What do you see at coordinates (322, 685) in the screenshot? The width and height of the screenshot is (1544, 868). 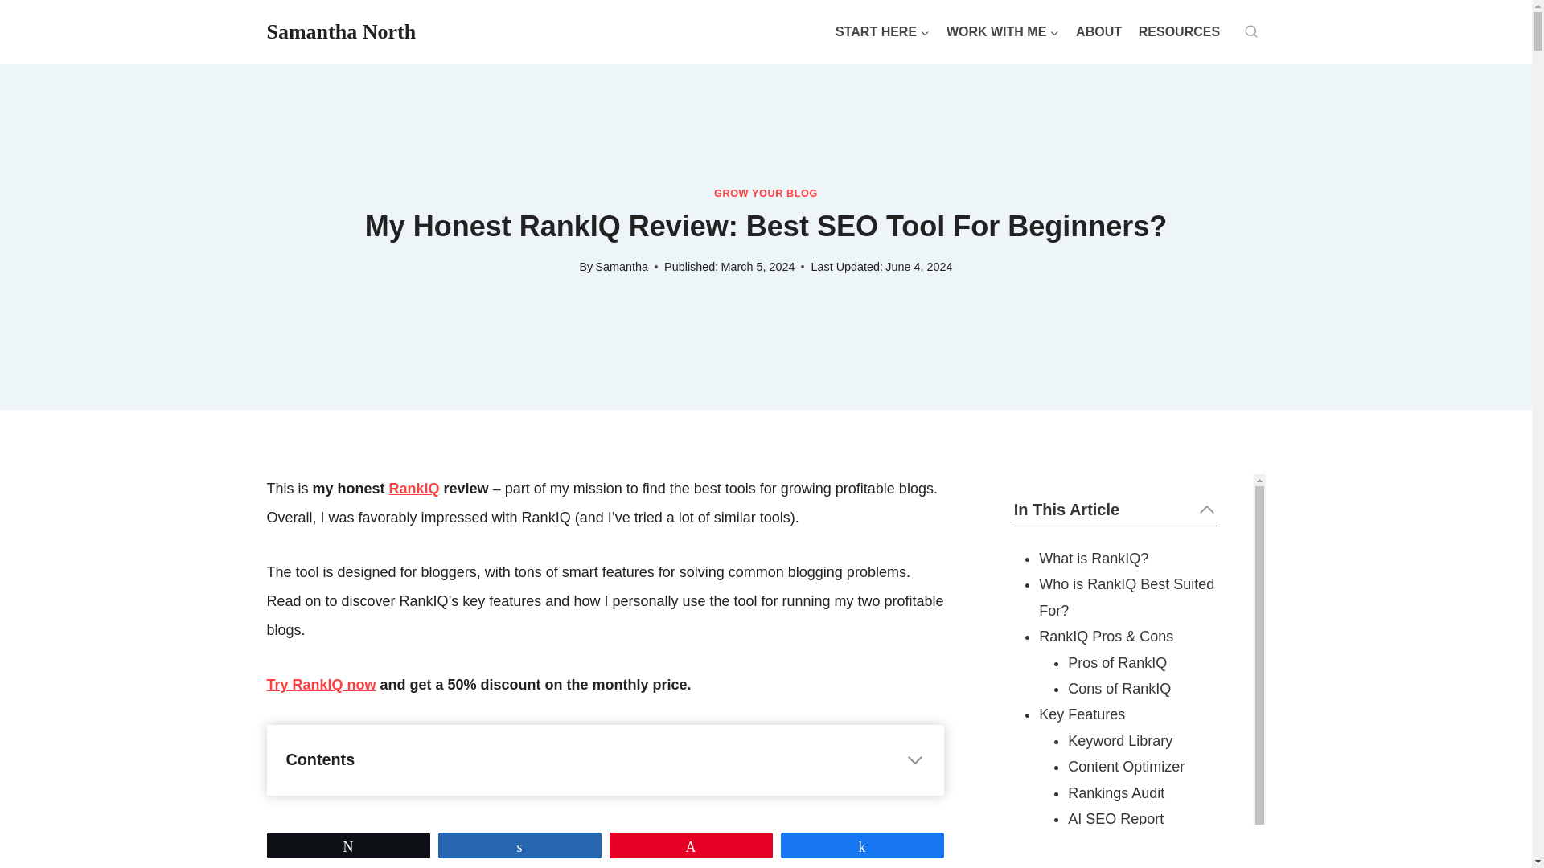 I see `RankIQ` at bounding box center [322, 685].